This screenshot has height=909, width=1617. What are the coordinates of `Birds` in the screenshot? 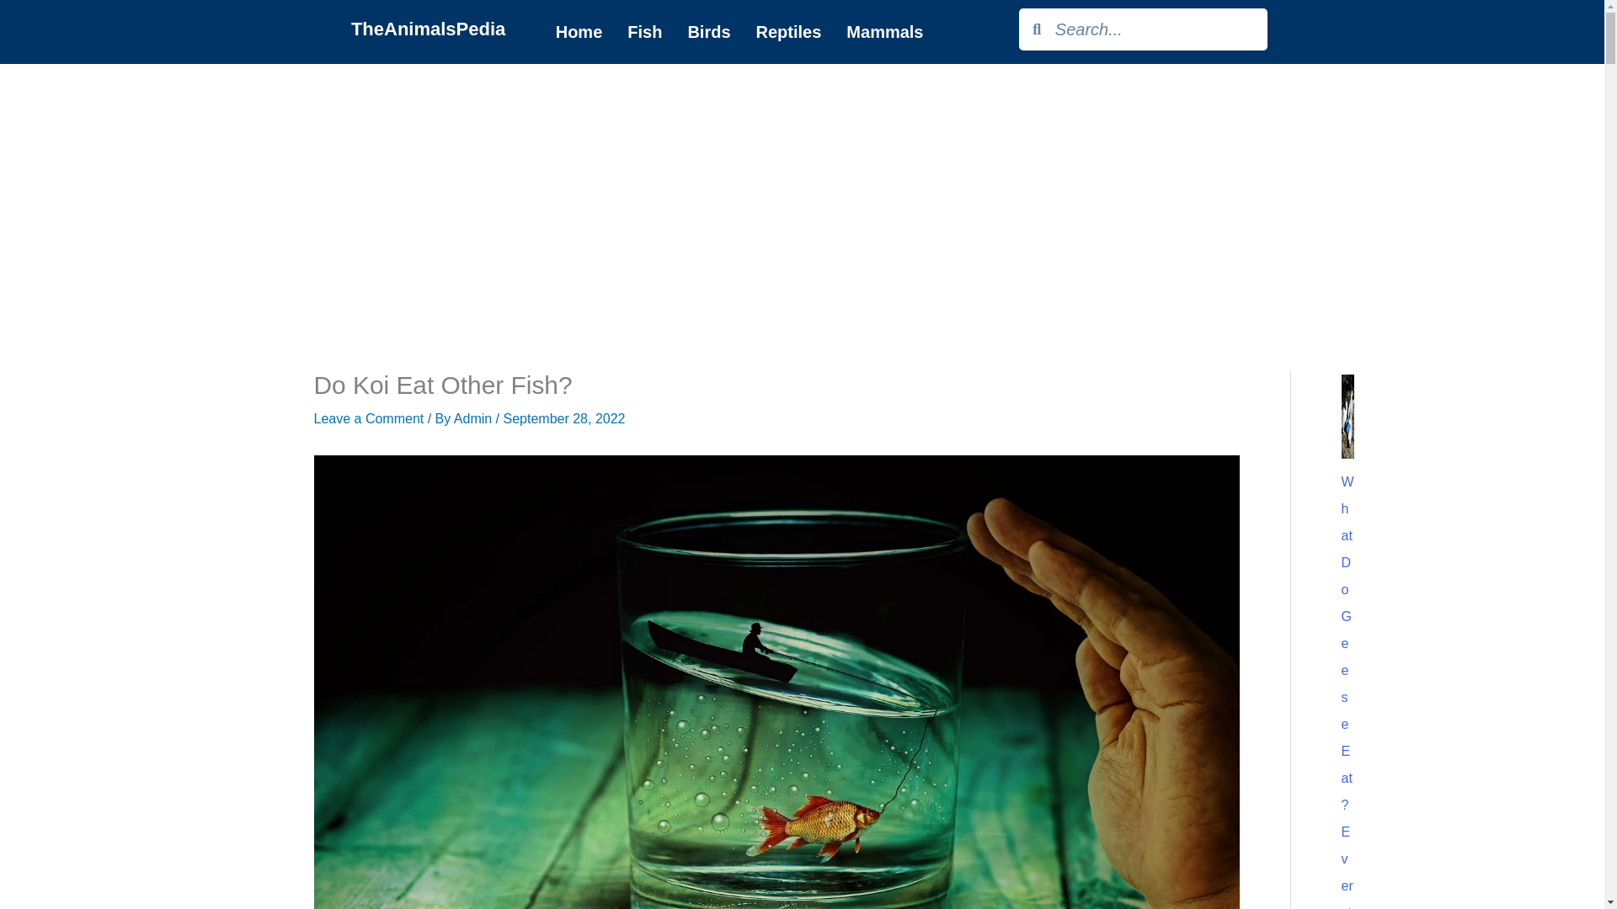 It's located at (707, 31).